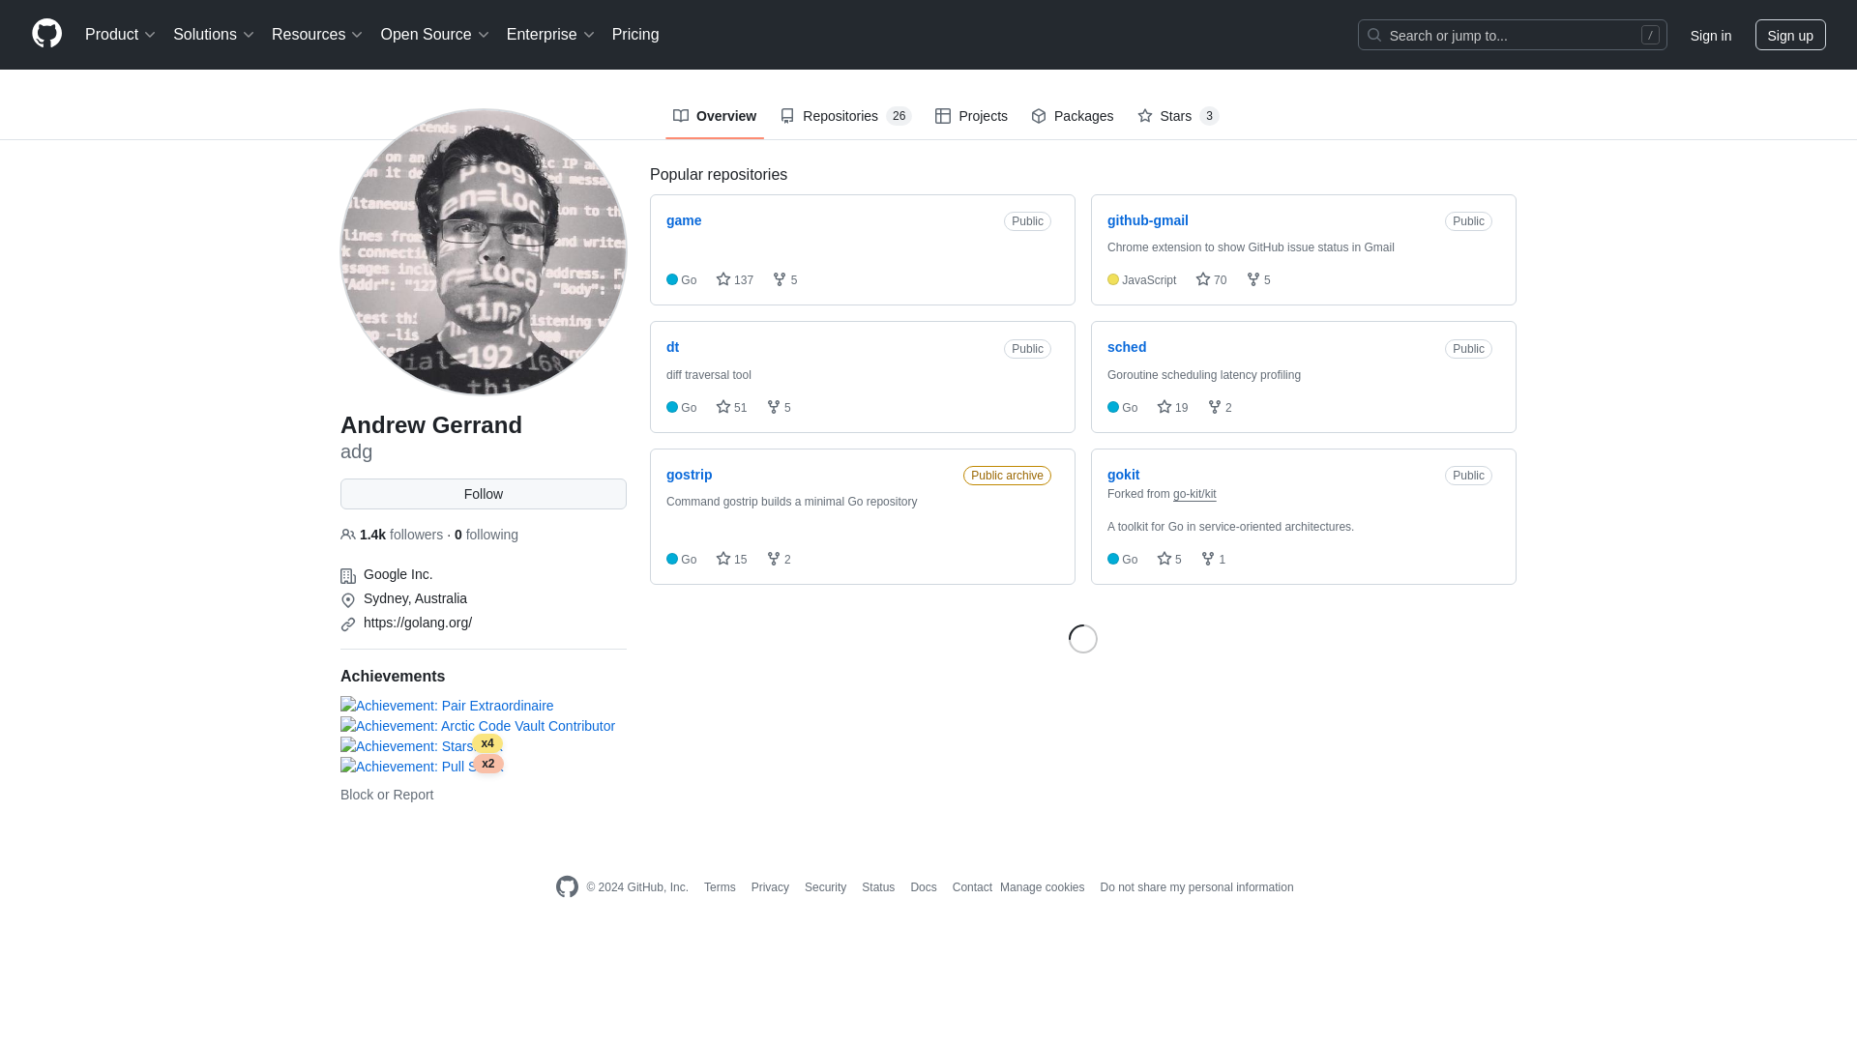 This screenshot has width=1857, height=1044. What do you see at coordinates (1209, 116) in the screenshot?
I see `3` at bounding box center [1209, 116].